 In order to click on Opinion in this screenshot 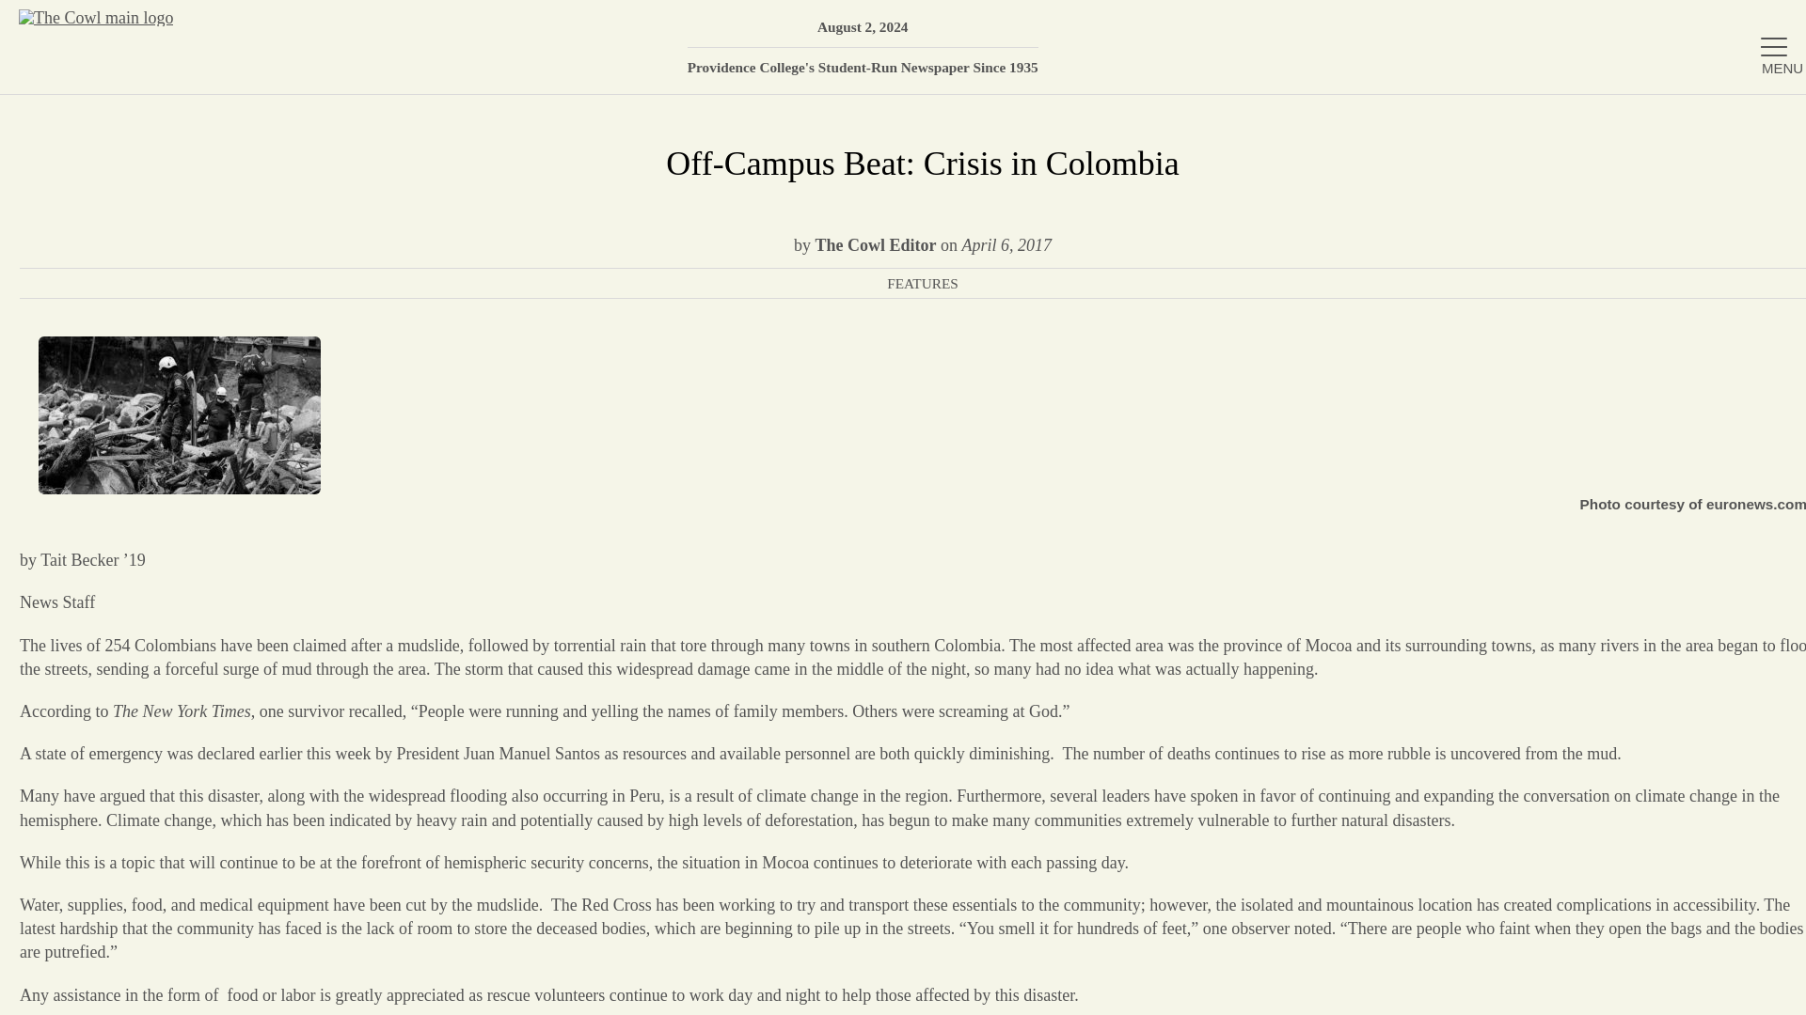, I will do `click(1582, 338)`.